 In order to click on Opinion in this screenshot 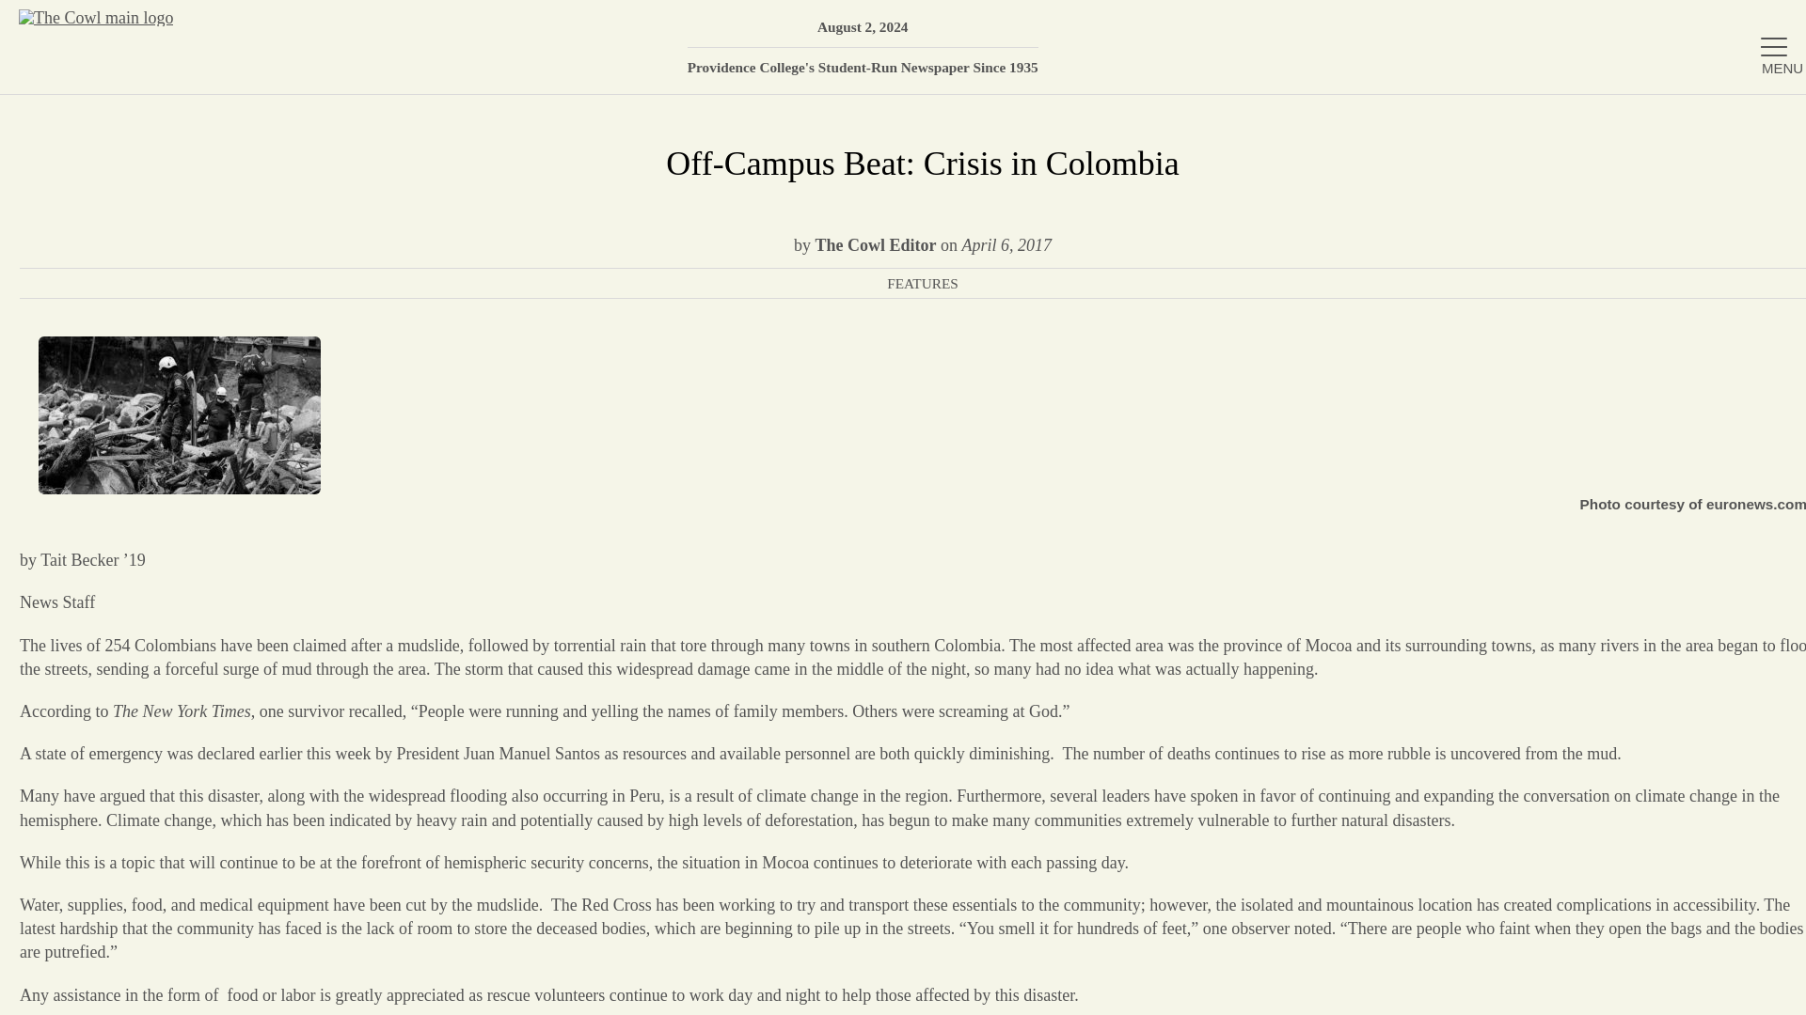, I will do `click(1582, 338)`.